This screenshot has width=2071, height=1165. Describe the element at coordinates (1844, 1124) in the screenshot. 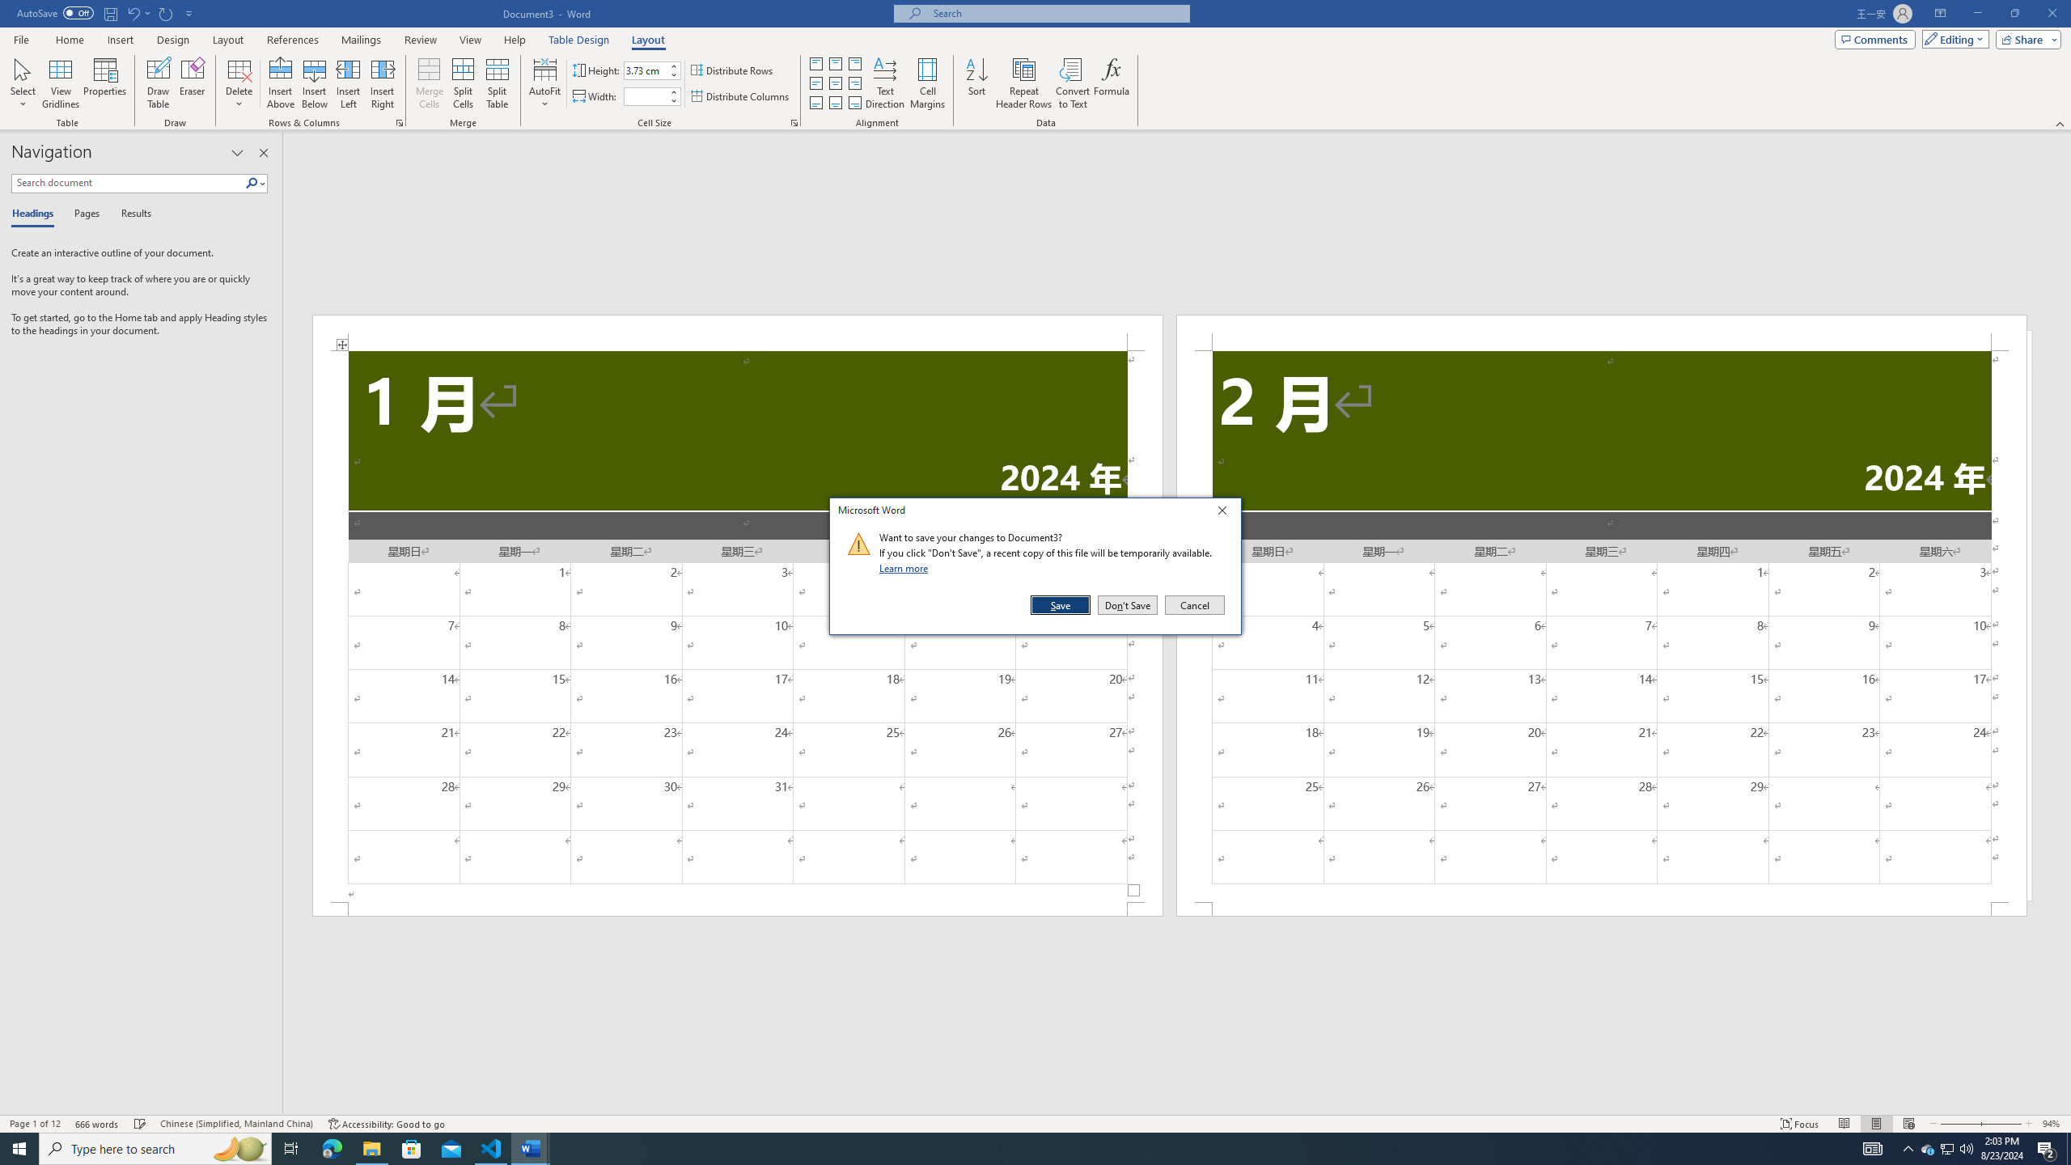

I see `Read Mode` at that location.